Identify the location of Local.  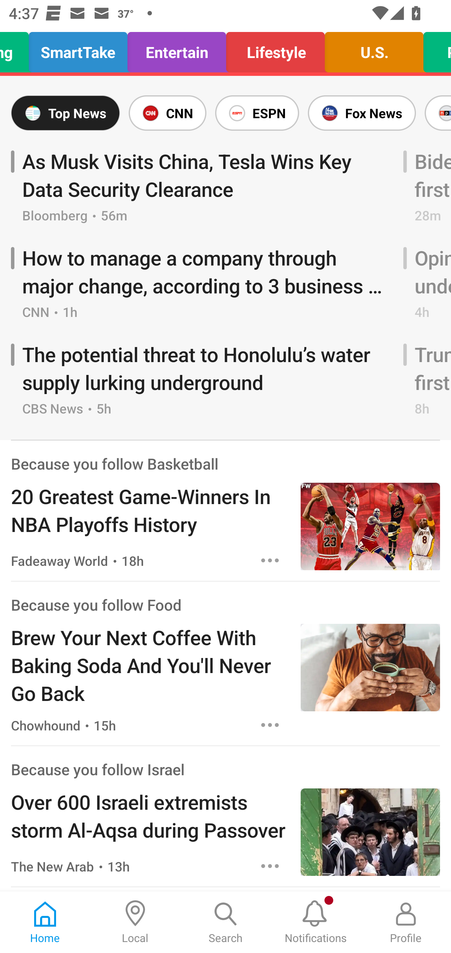
(135, 922).